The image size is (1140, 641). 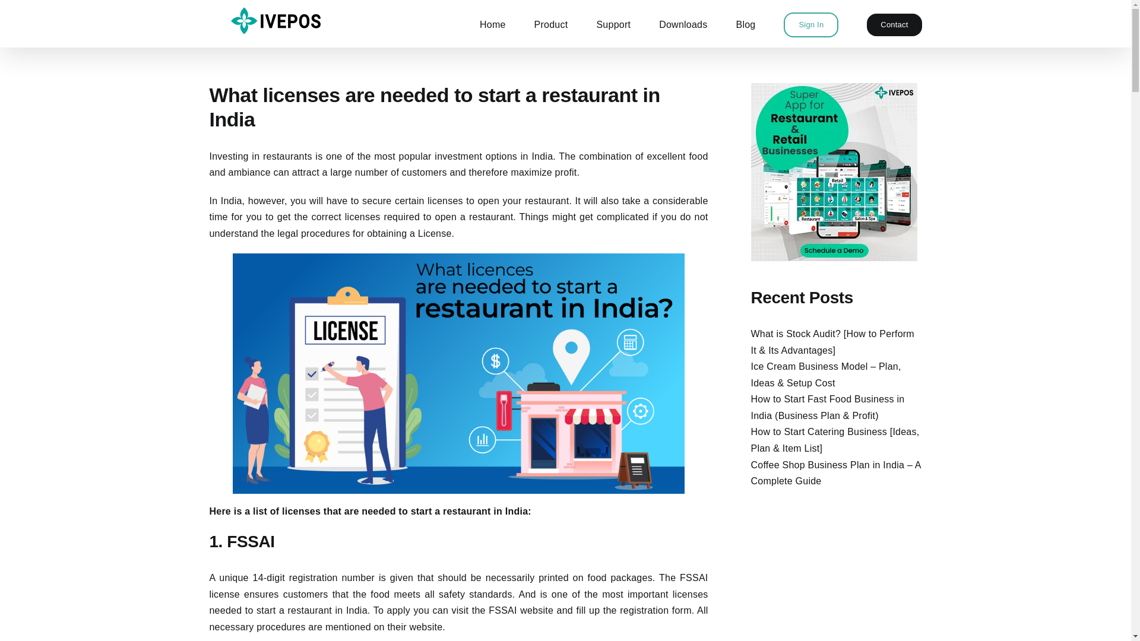 What do you see at coordinates (683, 24) in the screenshot?
I see `Downloads` at bounding box center [683, 24].